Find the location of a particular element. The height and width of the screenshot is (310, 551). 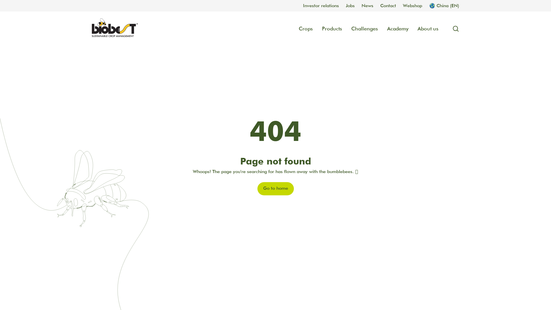

Academy is located at coordinates (398, 29).